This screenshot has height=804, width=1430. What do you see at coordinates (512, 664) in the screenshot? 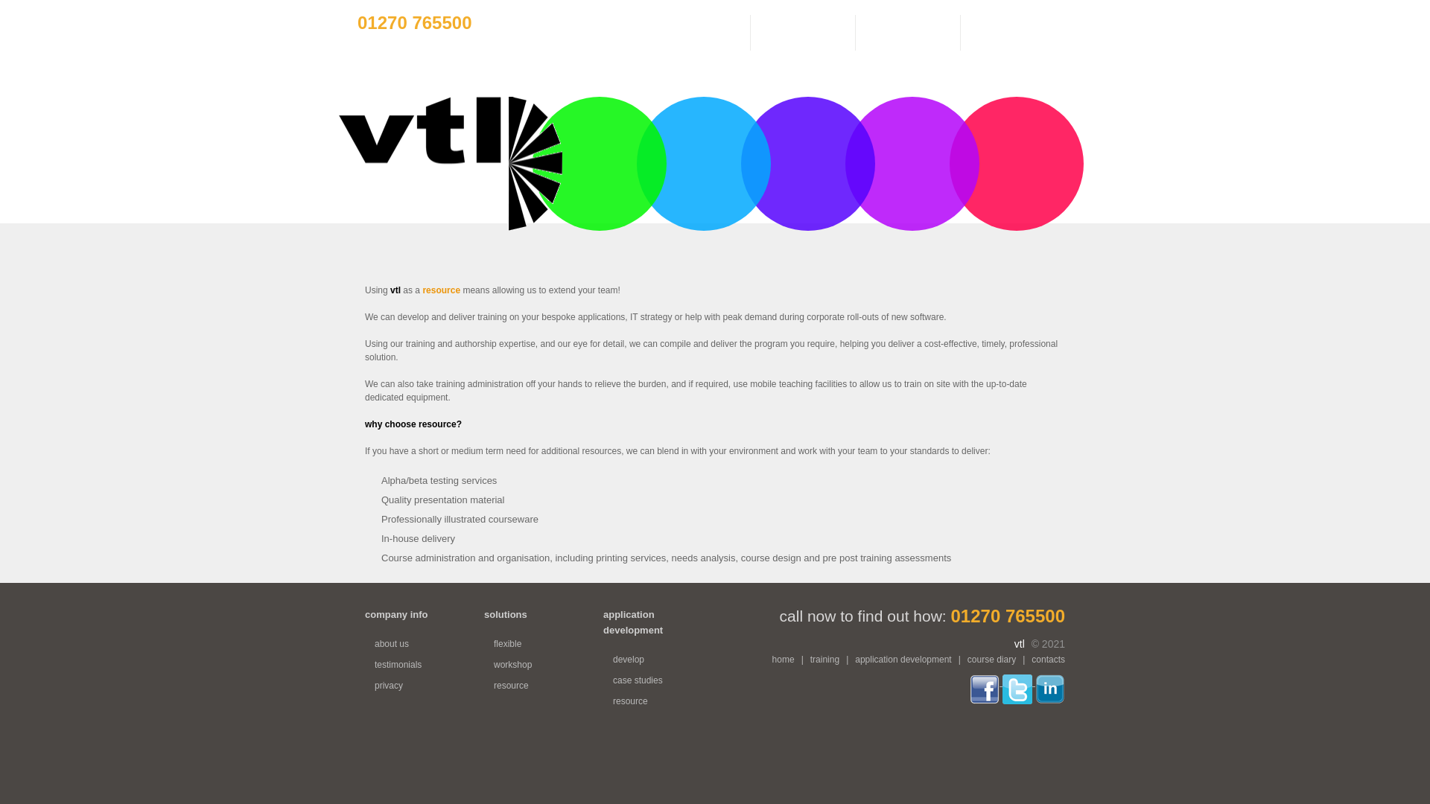
I see `workshop` at bounding box center [512, 664].